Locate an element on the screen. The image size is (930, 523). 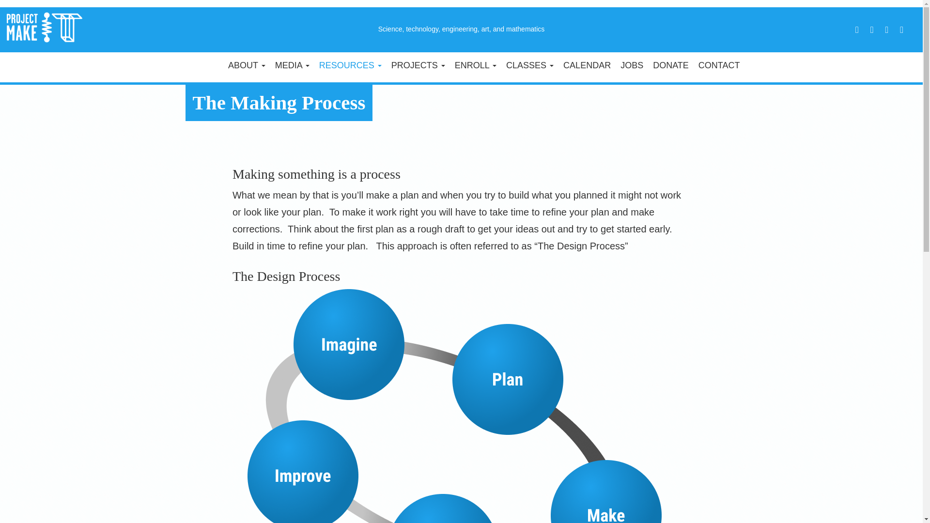
MEDIA is located at coordinates (292, 65).